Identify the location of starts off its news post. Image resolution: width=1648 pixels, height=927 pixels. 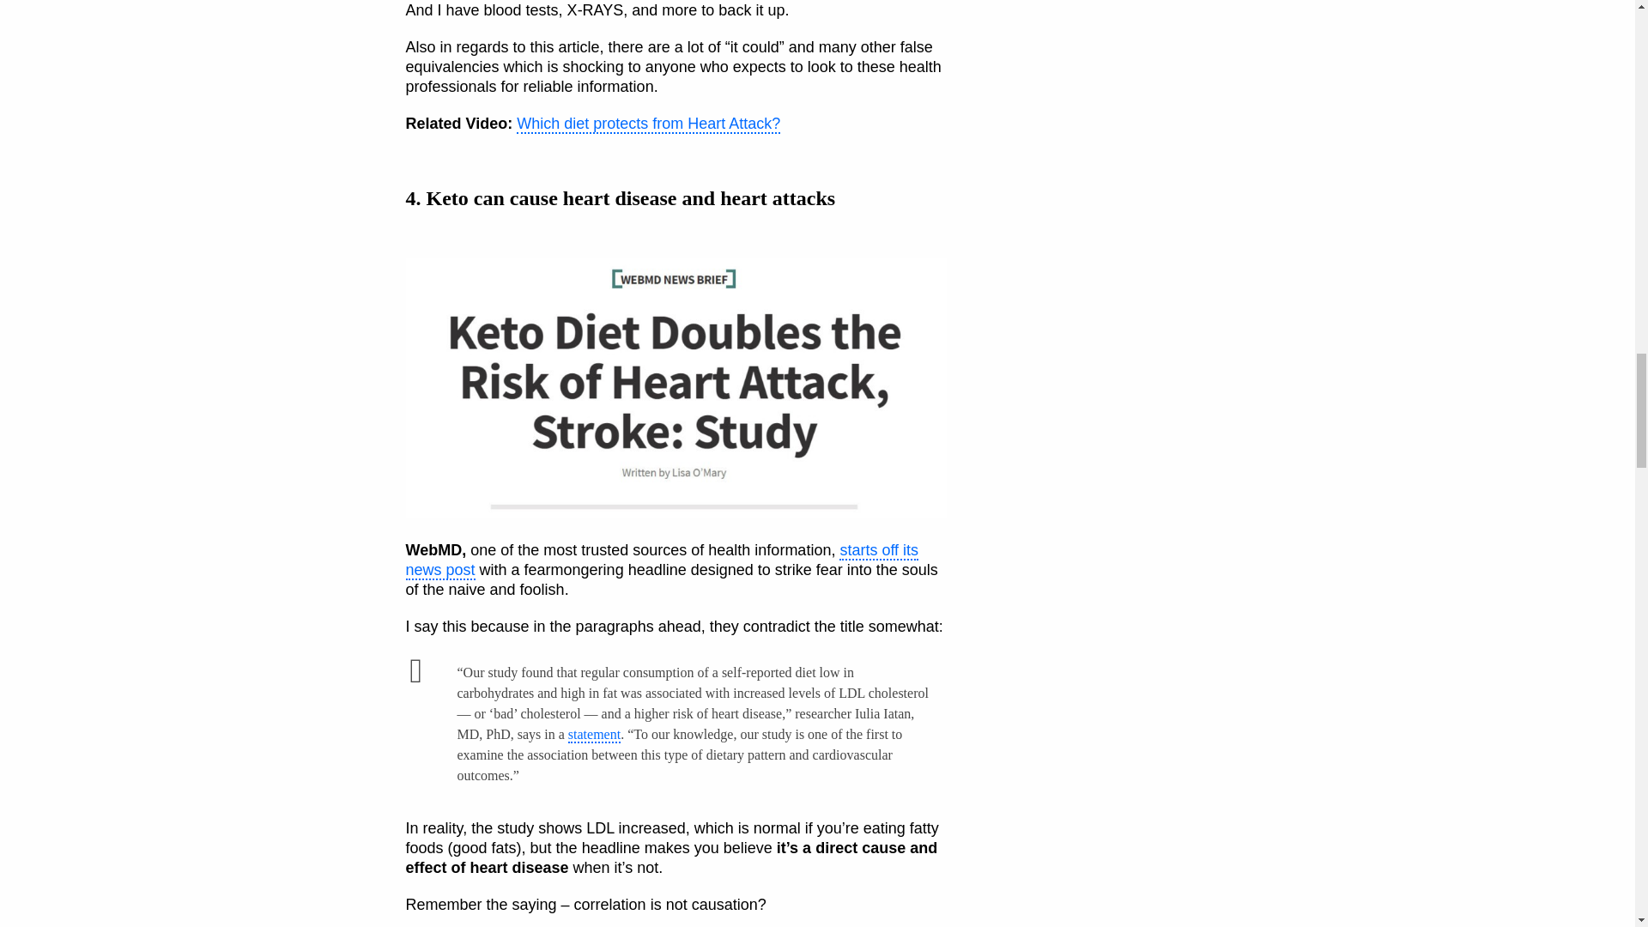
(661, 560).